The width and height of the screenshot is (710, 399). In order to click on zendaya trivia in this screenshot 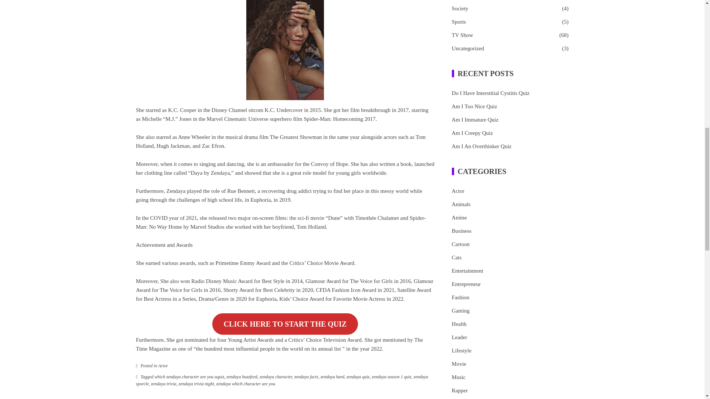, I will do `click(163, 384)`.